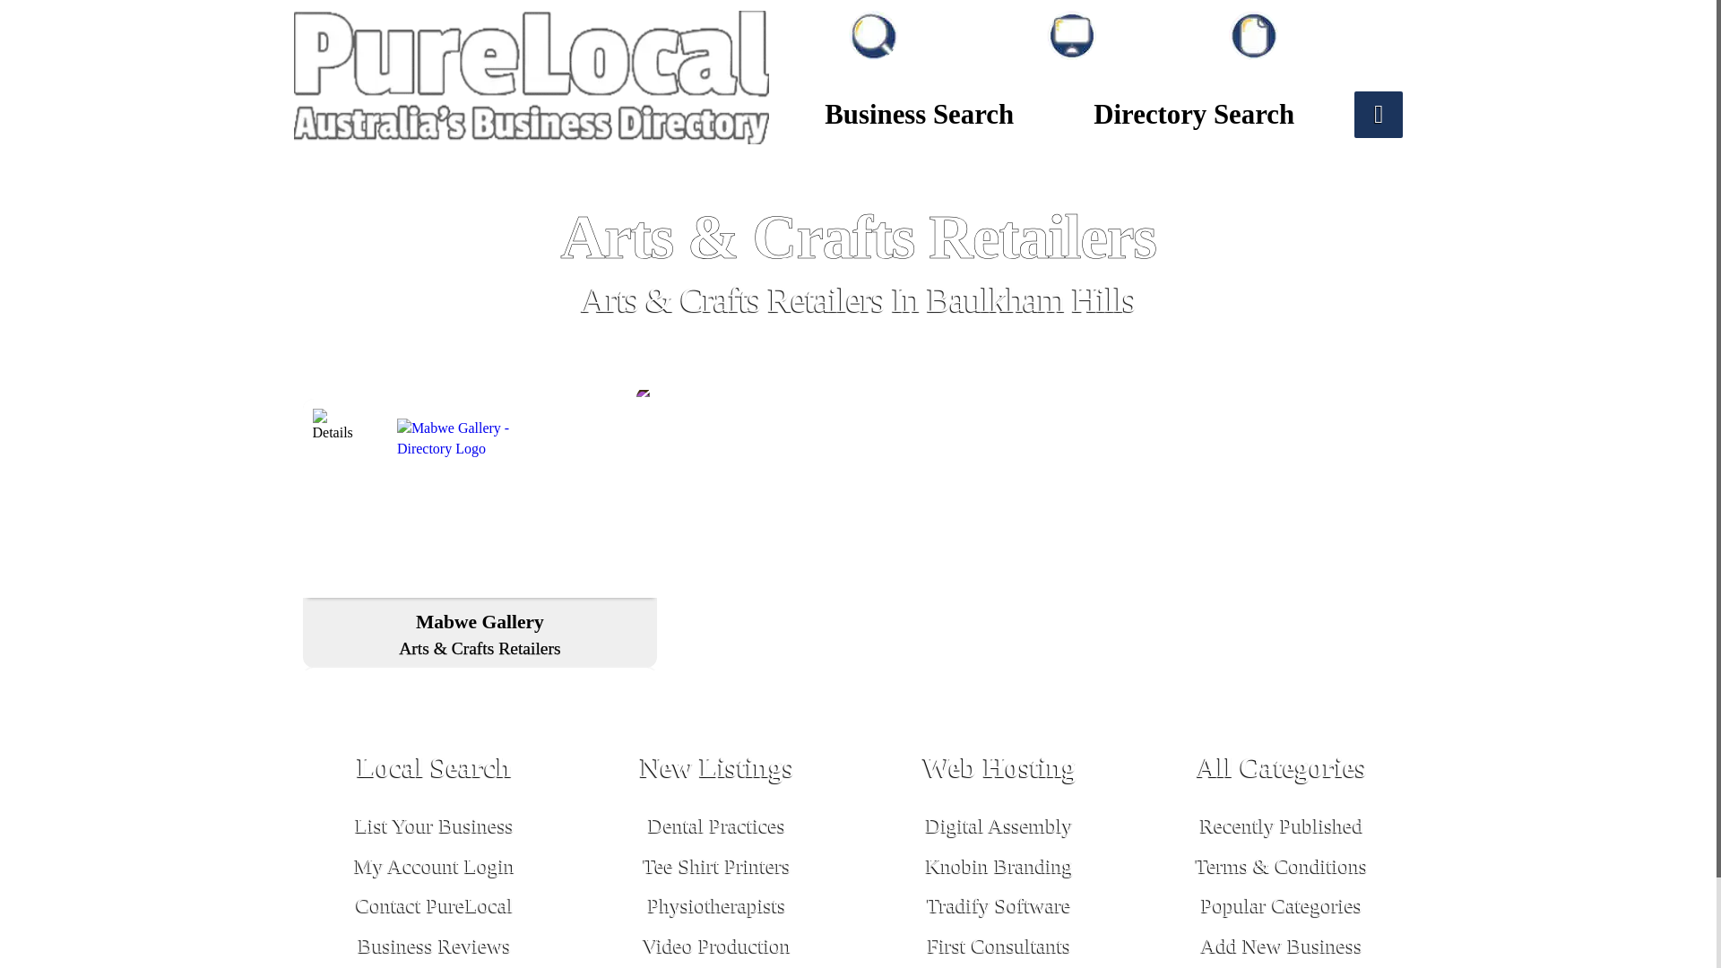 The width and height of the screenshot is (1721, 968). I want to click on Premium Web Hosting in Australia, so click(999, 771).